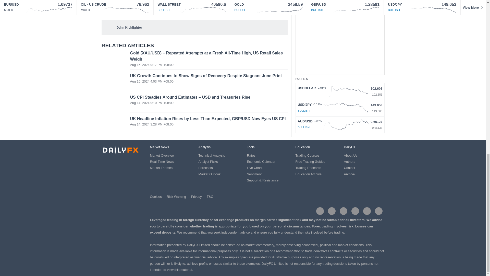 The height and width of the screenshot is (276, 490). Describe the element at coordinates (251, 155) in the screenshot. I see `Rates` at that location.